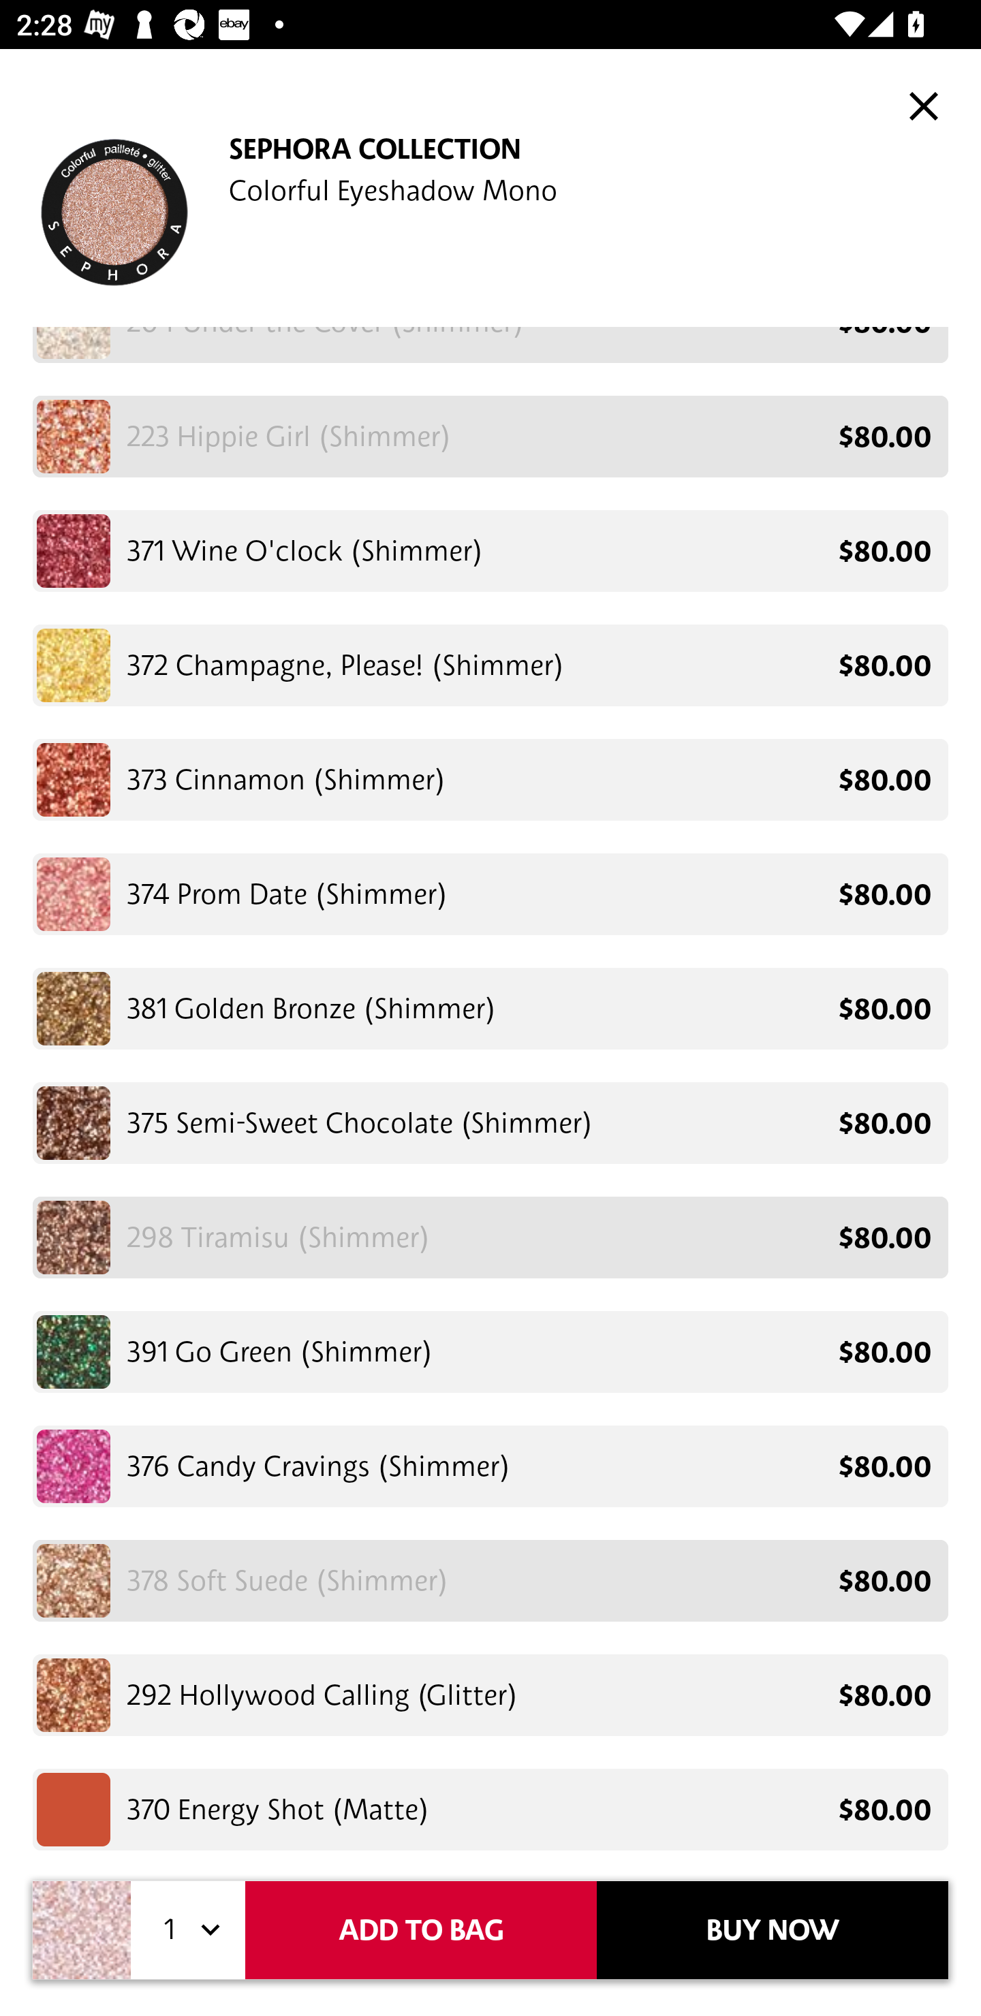 This screenshot has width=981, height=2016. Describe the element at coordinates (490, 436) in the screenshot. I see `223 Hippie Girl (Shimmer) $80.00` at that location.